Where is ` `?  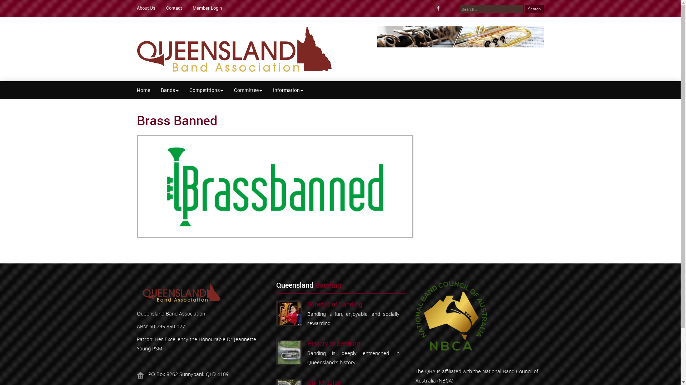   is located at coordinates (441, 9).